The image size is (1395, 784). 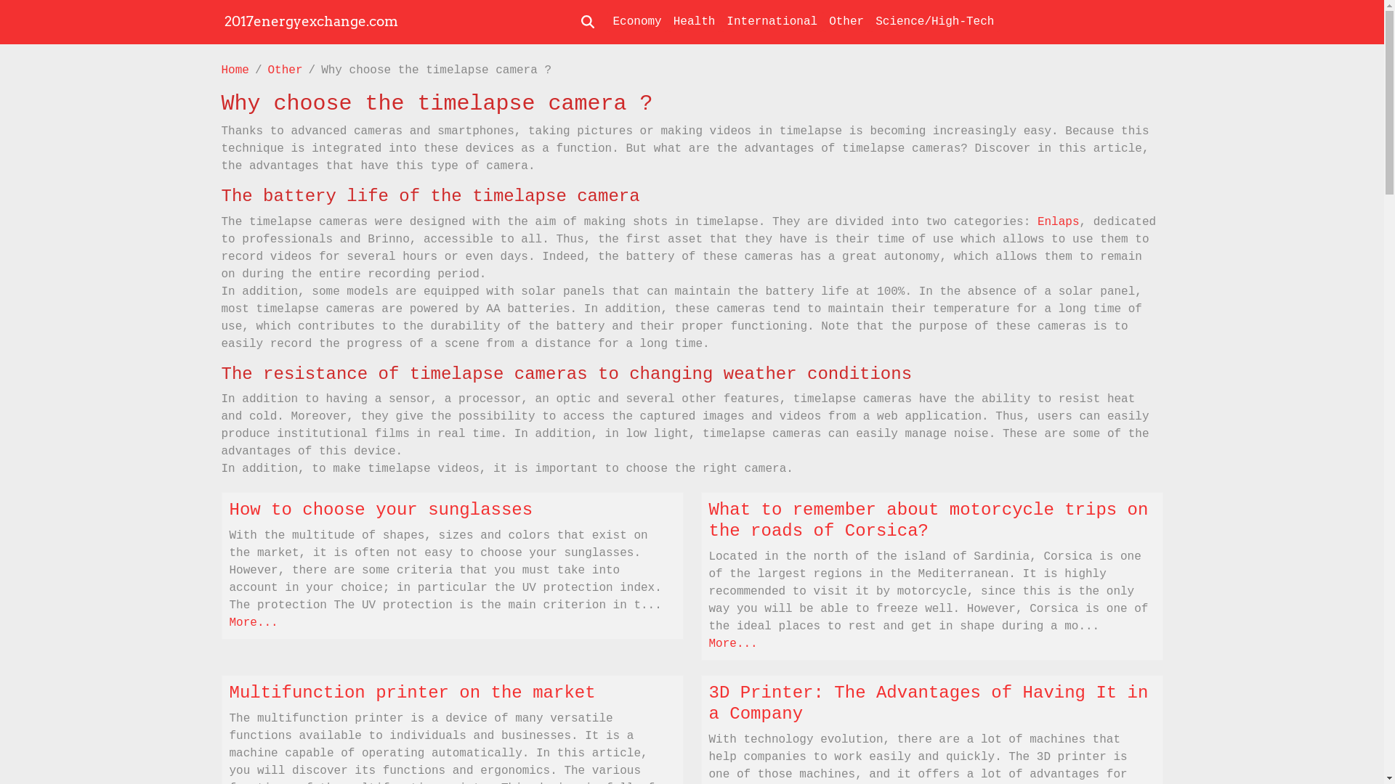 What do you see at coordinates (311, 22) in the screenshot?
I see `2017energyexchange.com` at bounding box center [311, 22].